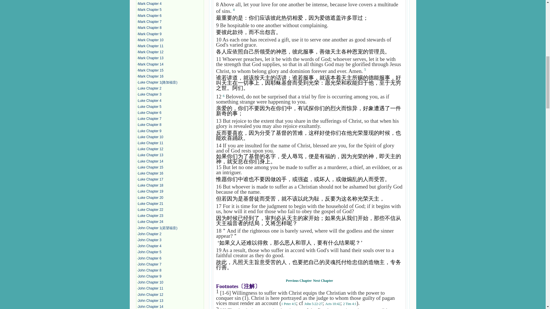 Image resolution: width=550 pixels, height=309 pixels. What do you see at coordinates (150, 27) in the screenshot?
I see `Mark Chapter 8` at bounding box center [150, 27].